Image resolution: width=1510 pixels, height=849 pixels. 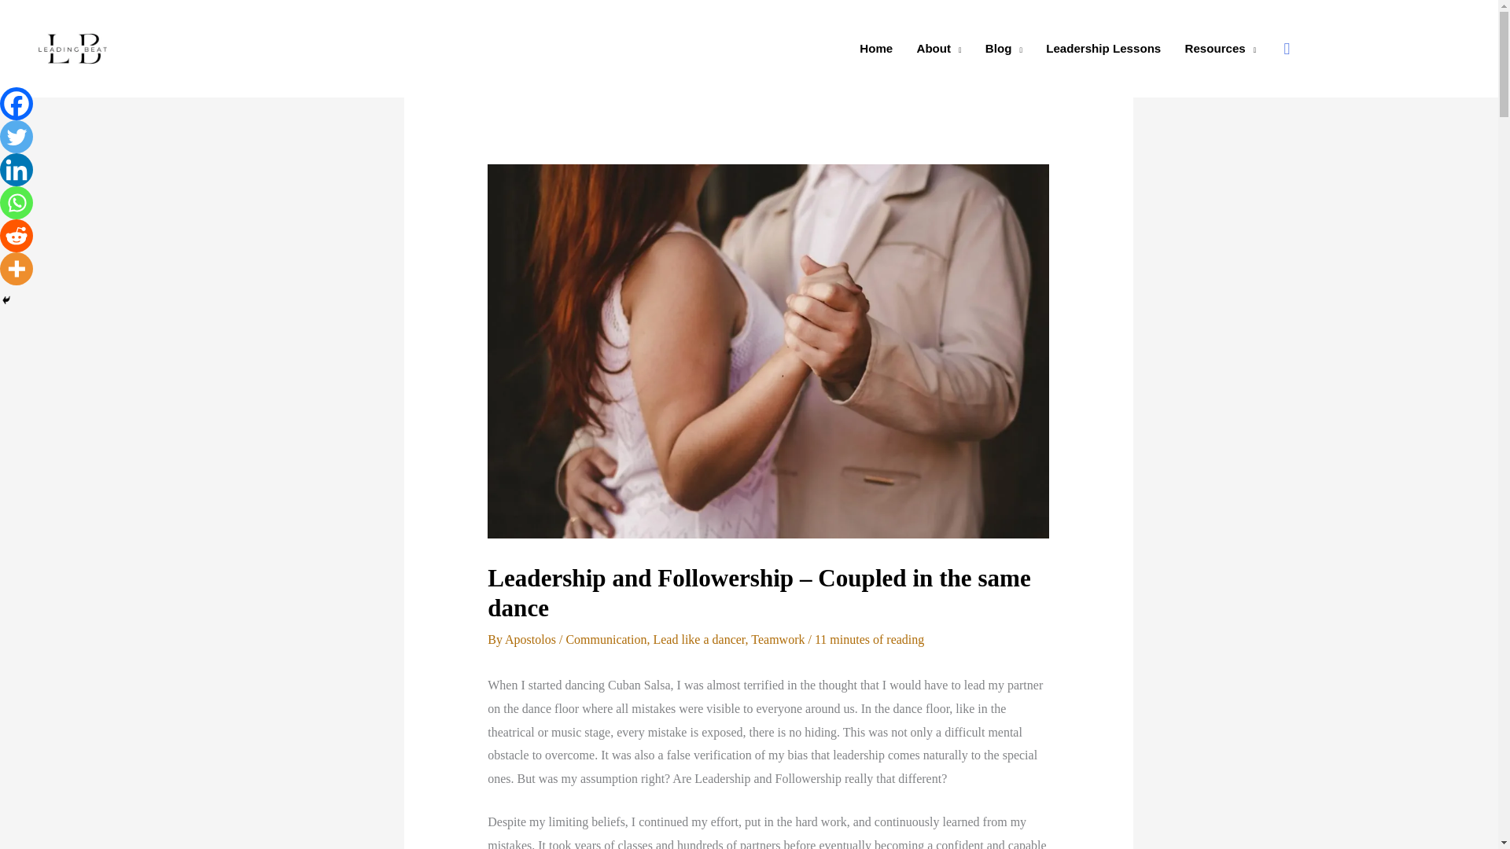 What do you see at coordinates (1004, 49) in the screenshot?
I see `Blog` at bounding box center [1004, 49].